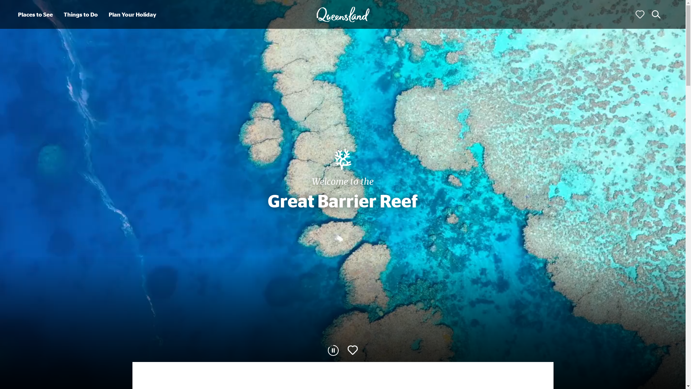 The height and width of the screenshot is (389, 691). I want to click on Queensland, so click(343, 14).